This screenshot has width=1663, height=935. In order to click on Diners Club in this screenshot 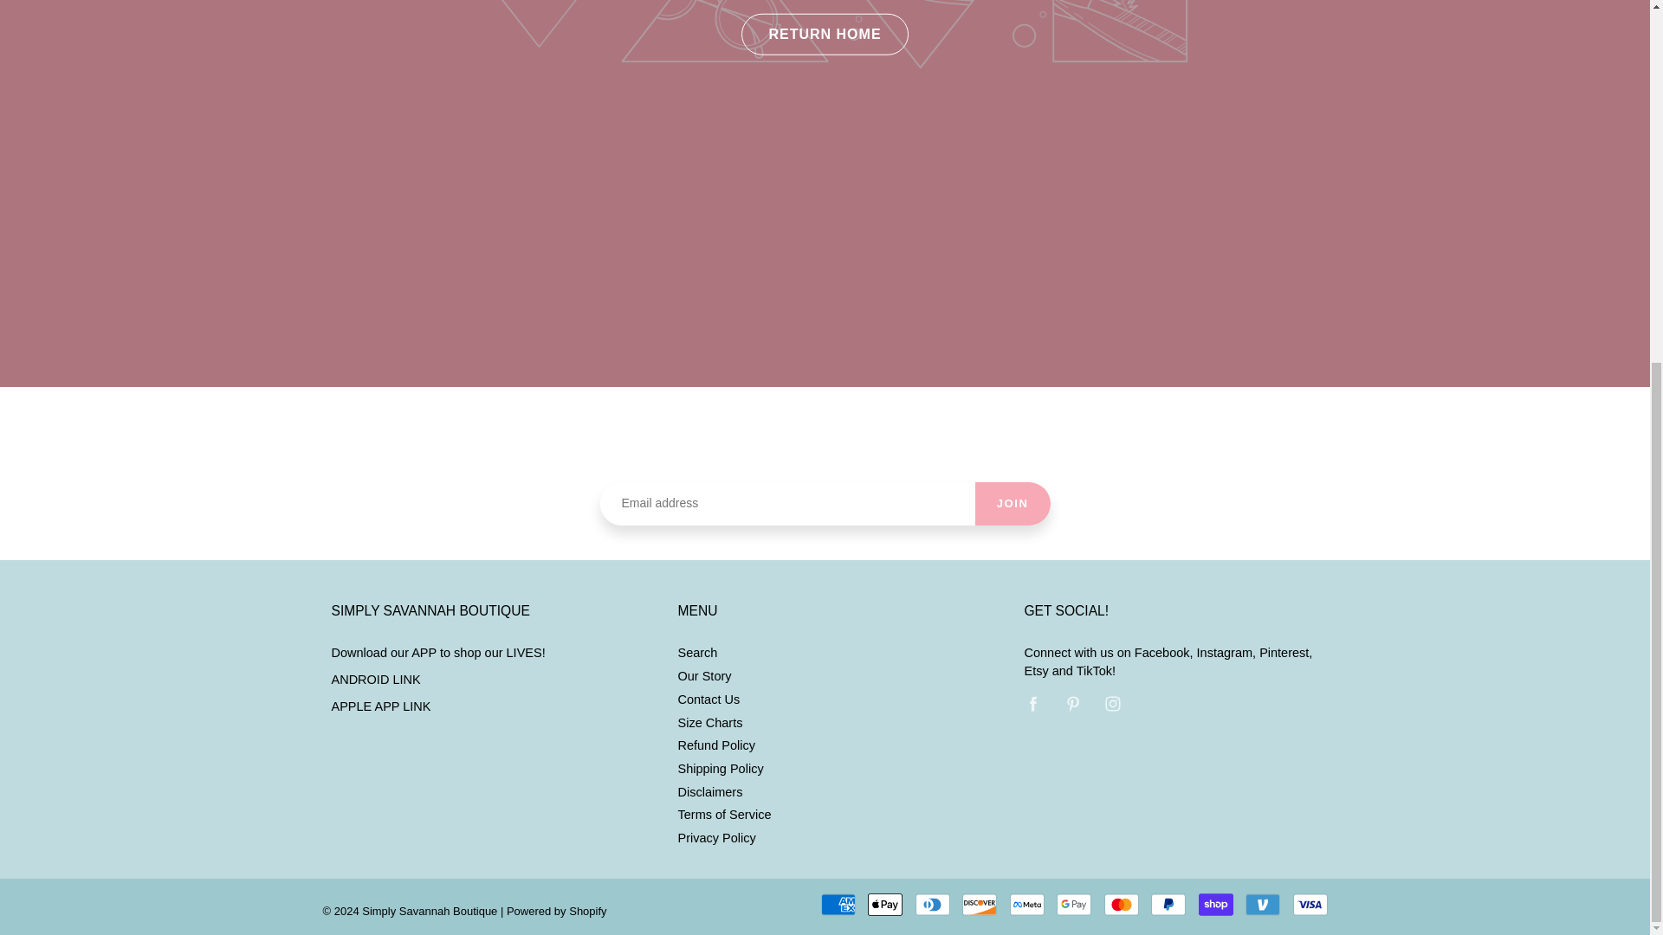, I will do `click(932, 904)`.